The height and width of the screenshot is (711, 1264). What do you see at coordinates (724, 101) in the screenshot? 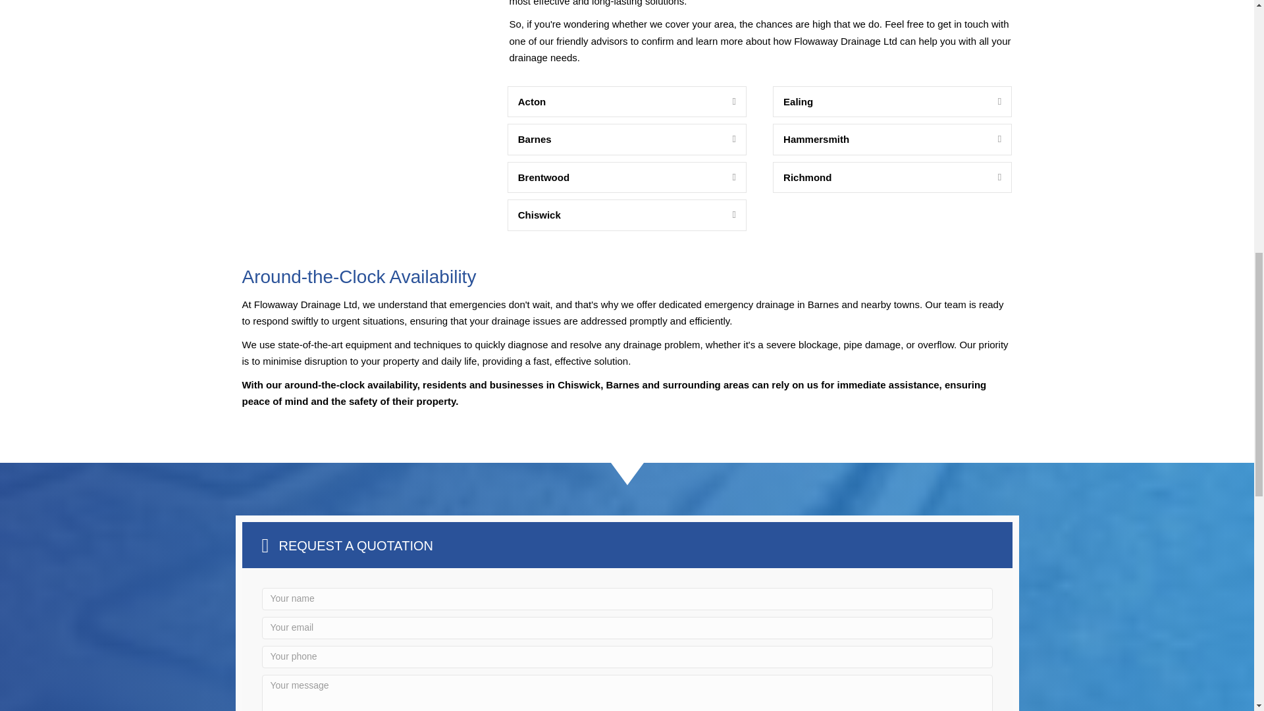
I see `Expand` at bounding box center [724, 101].